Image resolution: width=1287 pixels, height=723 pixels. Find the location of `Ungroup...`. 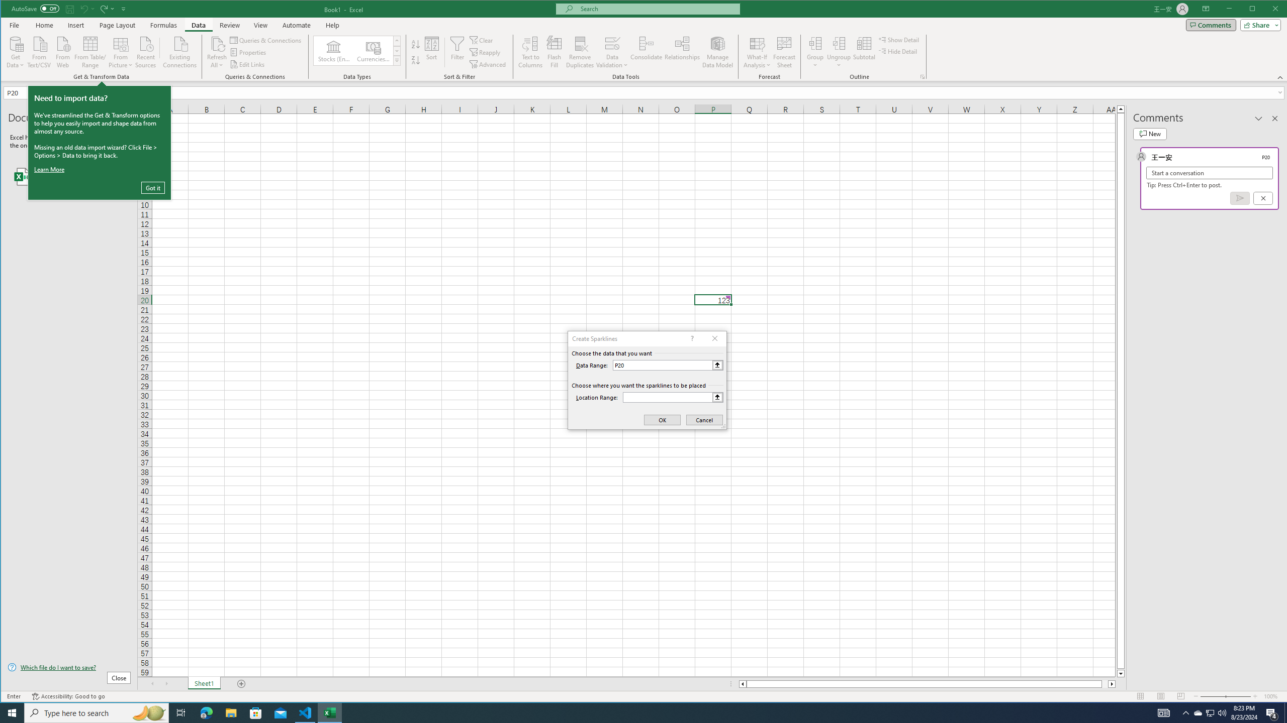

Ungroup... is located at coordinates (839, 52).